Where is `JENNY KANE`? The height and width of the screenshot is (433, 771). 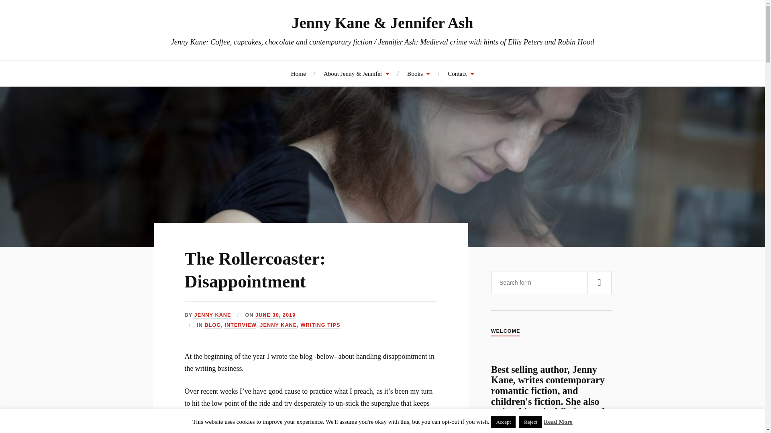 JENNY KANE is located at coordinates (213, 315).